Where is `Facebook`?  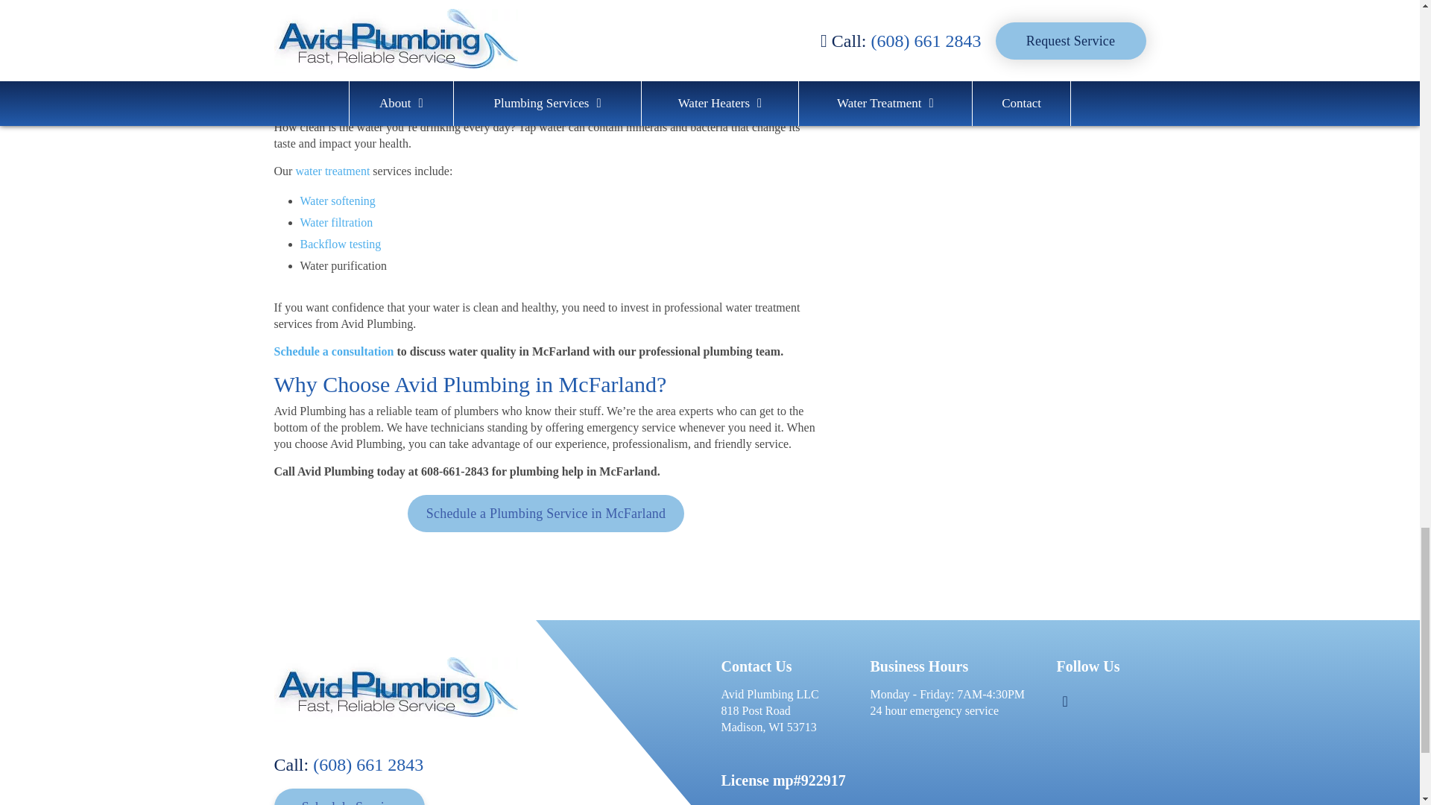
Facebook is located at coordinates (1064, 701).